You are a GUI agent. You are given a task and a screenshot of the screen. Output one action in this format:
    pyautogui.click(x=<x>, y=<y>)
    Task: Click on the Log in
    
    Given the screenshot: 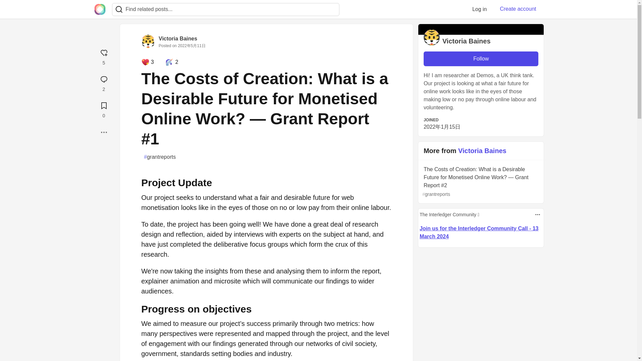 What is the action you would take?
    pyautogui.click(x=479, y=9)
    